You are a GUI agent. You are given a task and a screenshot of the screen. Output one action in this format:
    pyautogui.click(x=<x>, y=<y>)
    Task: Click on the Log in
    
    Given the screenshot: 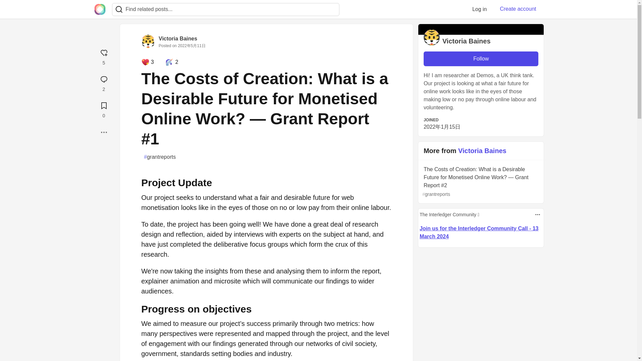 What is the action you would take?
    pyautogui.click(x=479, y=9)
    